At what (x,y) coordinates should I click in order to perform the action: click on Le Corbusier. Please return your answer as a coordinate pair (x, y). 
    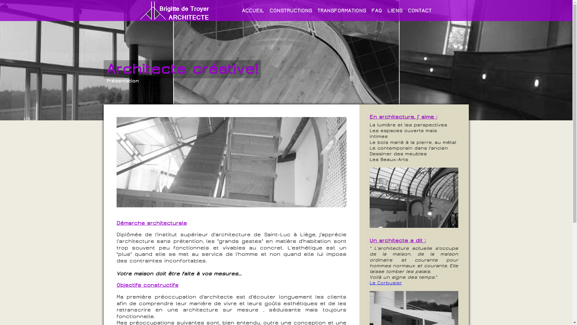
    Looking at the image, I should click on (386, 283).